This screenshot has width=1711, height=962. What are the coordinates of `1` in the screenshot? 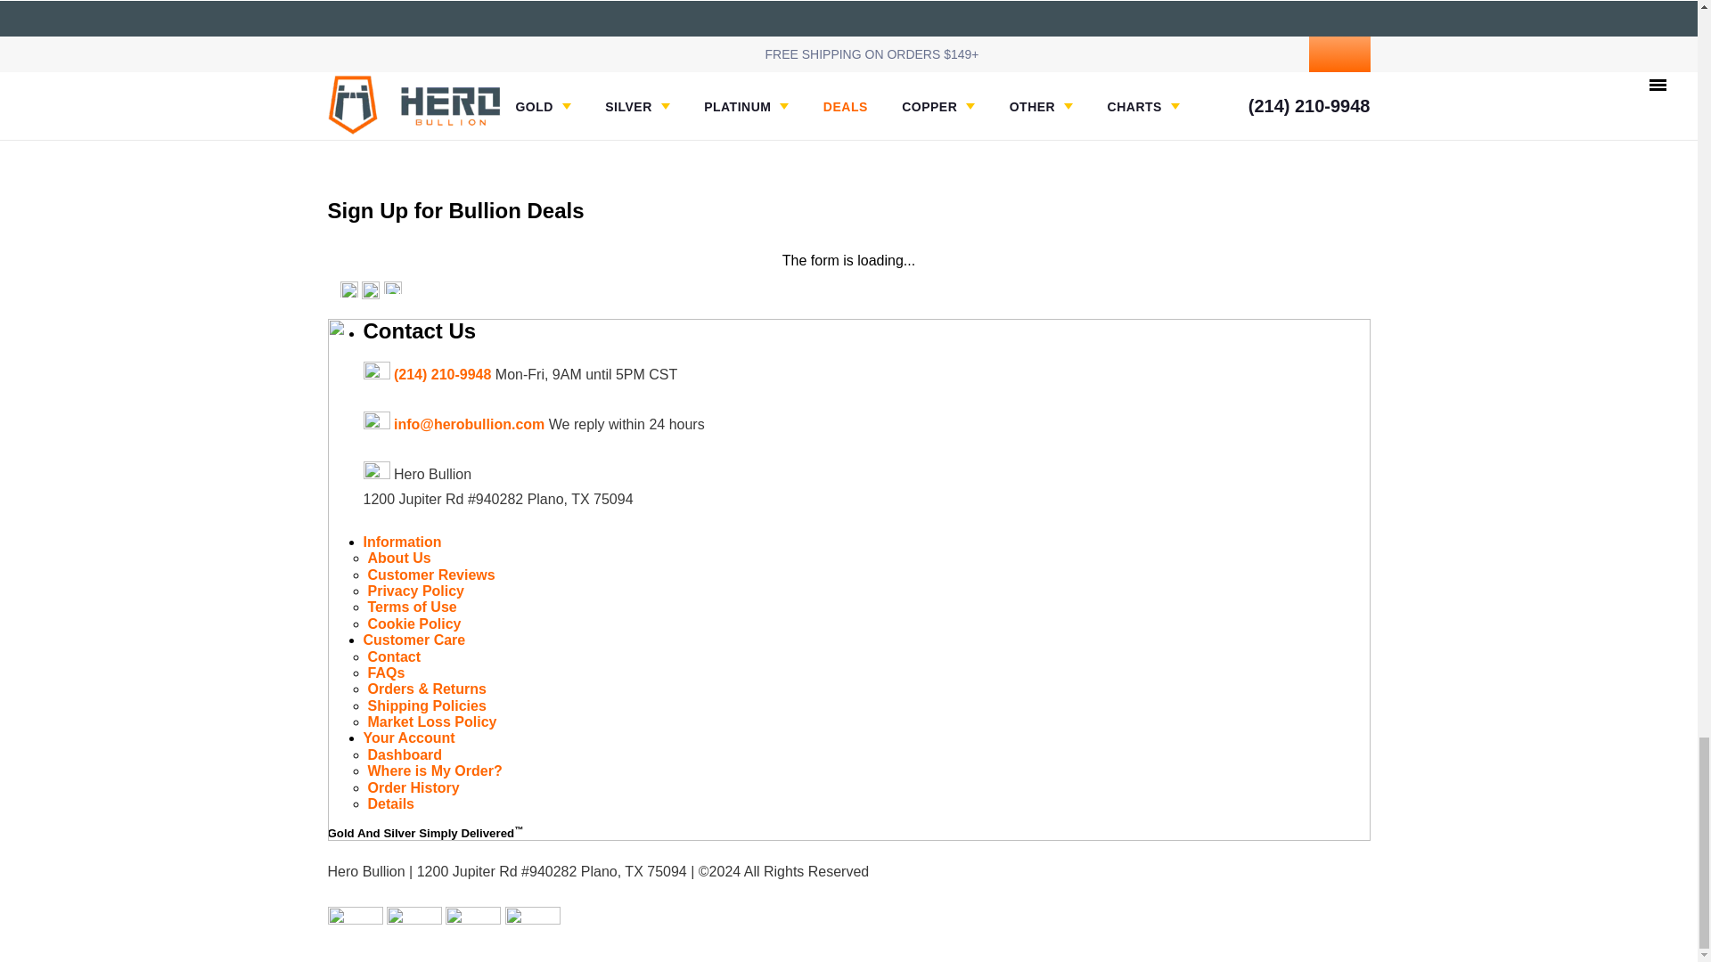 It's located at (811, 3).